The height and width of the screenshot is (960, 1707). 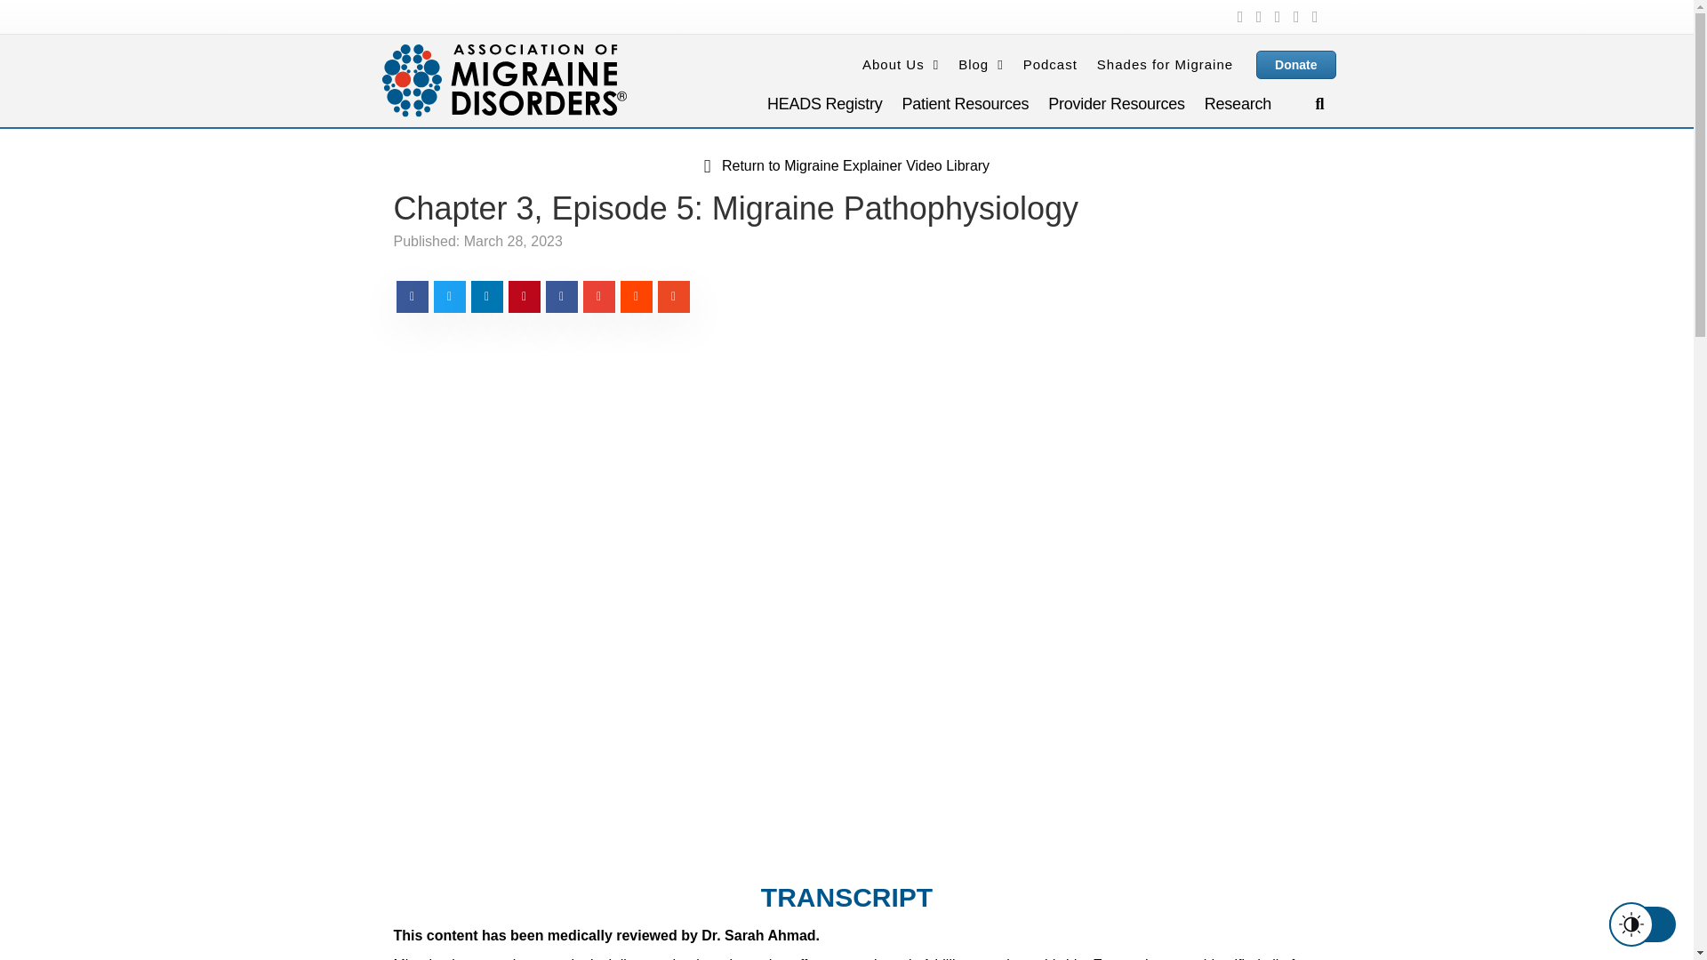 What do you see at coordinates (1049, 64) in the screenshot?
I see `Podcast` at bounding box center [1049, 64].